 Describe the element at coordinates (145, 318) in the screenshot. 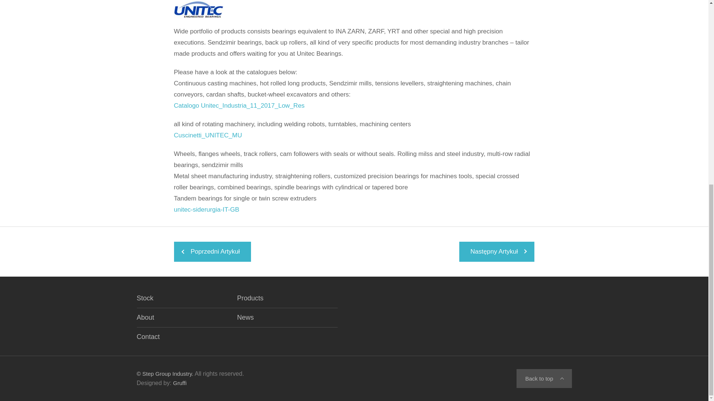

I see `About` at that location.